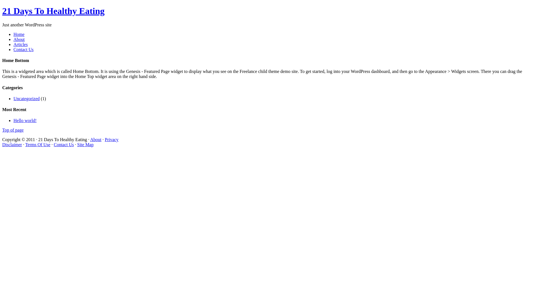  I want to click on Contact Us, so click(64, 145).